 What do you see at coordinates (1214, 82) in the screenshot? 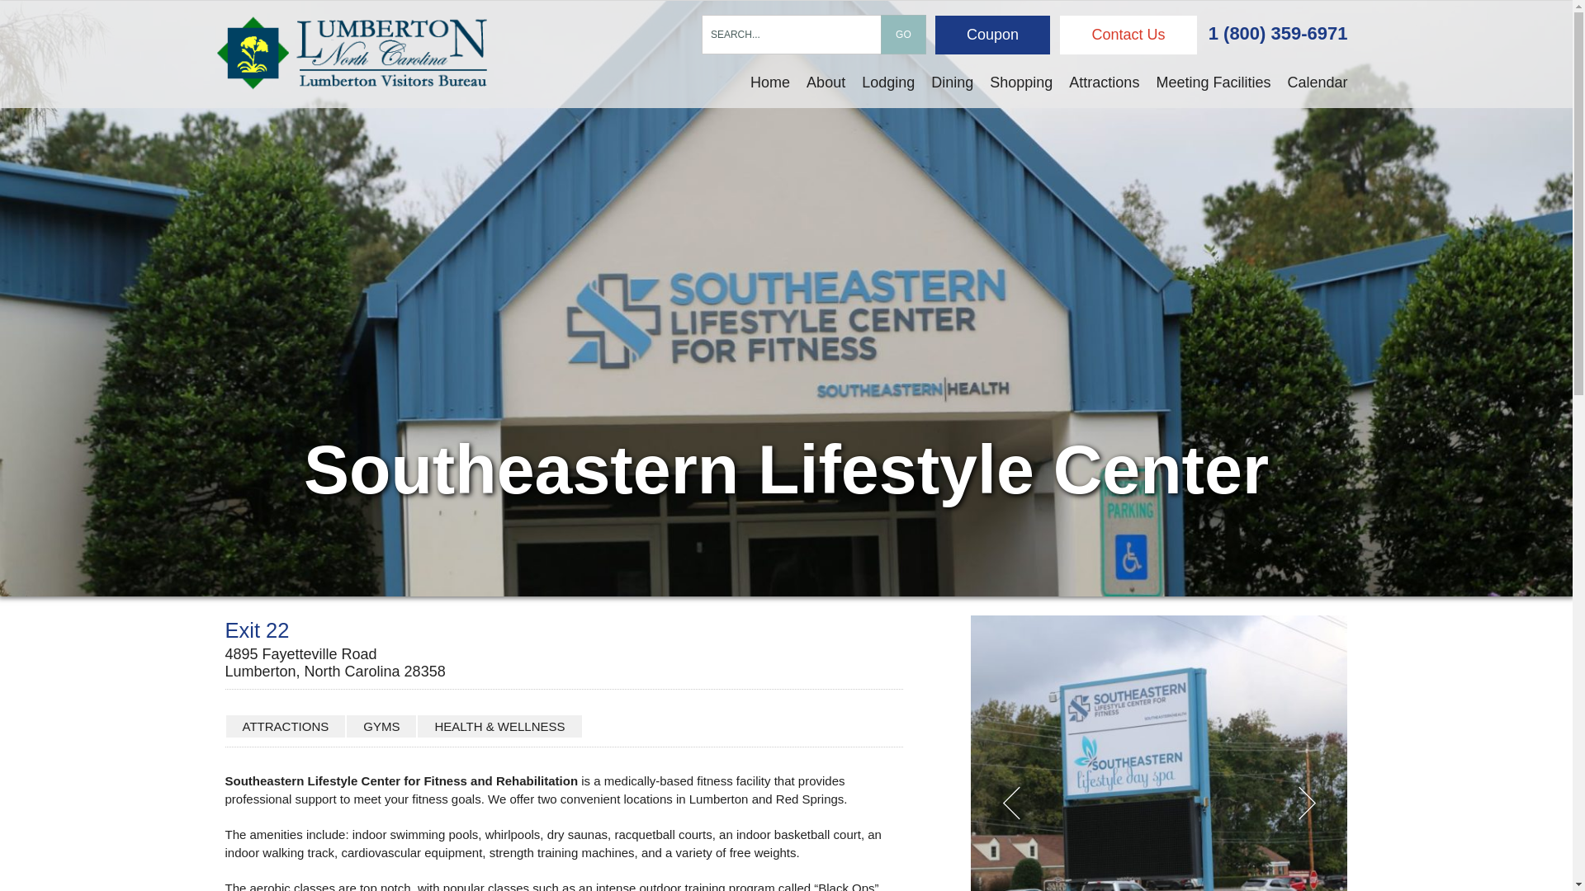
I see `Meeting Facilities` at bounding box center [1214, 82].